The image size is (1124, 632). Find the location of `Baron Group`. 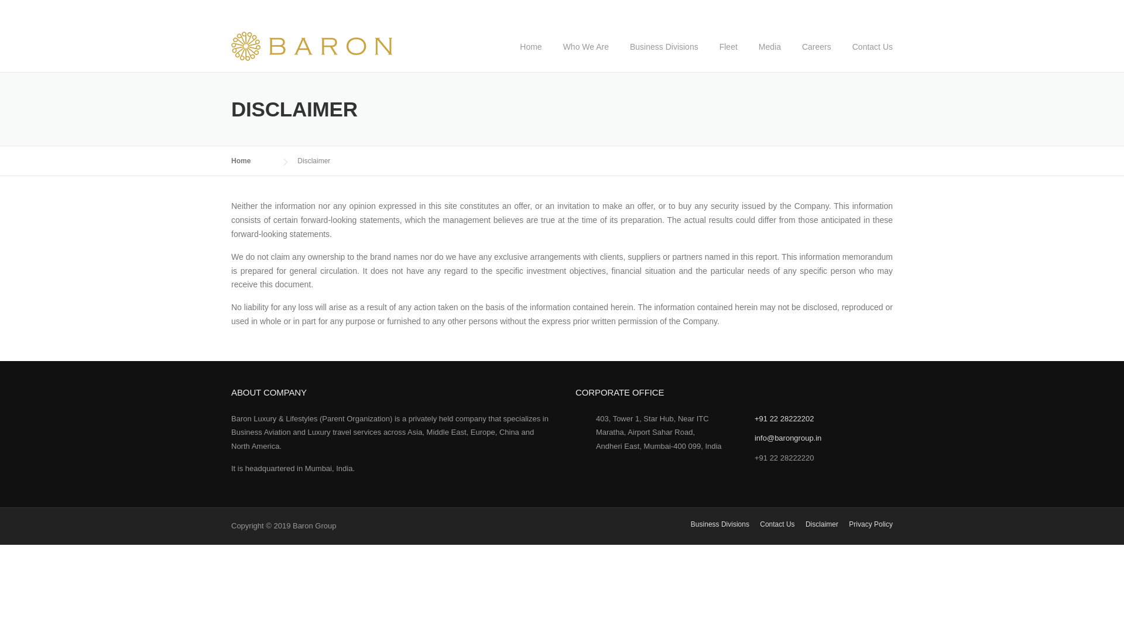

Baron Group is located at coordinates (311, 46).